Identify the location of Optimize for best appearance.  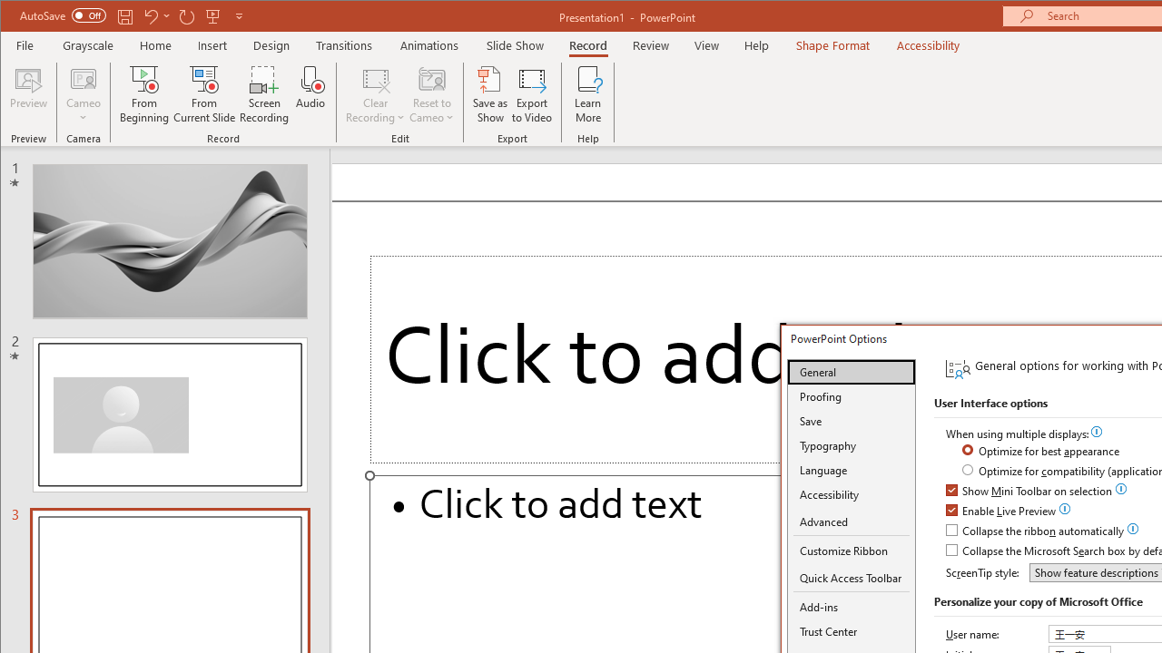
(1042, 452).